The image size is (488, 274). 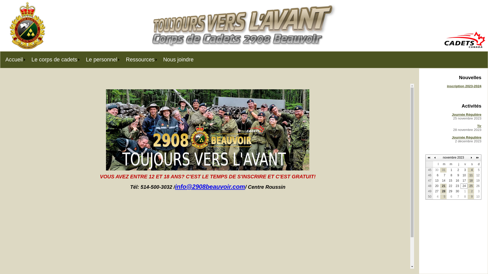 What do you see at coordinates (450, 176) in the screenshot?
I see `8` at bounding box center [450, 176].